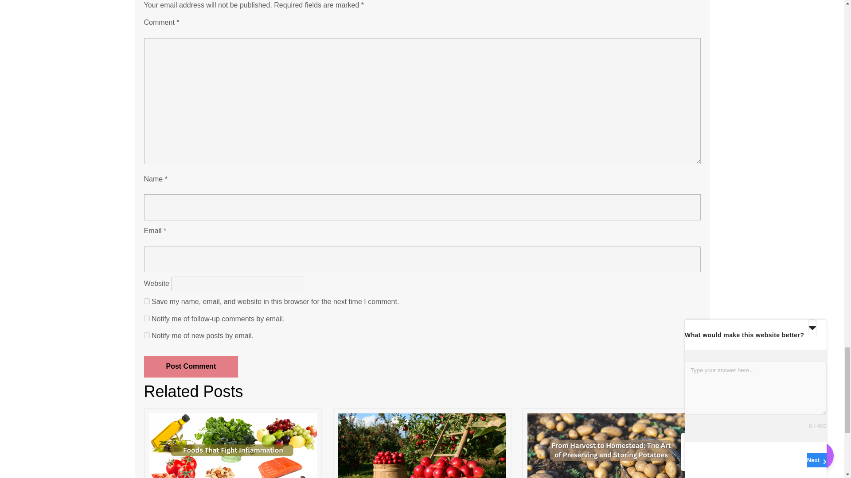  Describe the element at coordinates (191, 366) in the screenshot. I see `Post Comment` at that location.